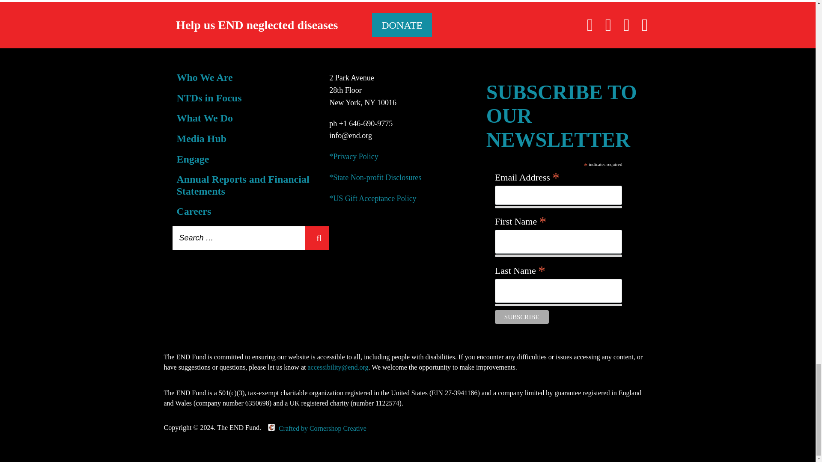 This screenshot has width=822, height=462. What do you see at coordinates (193, 159) in the screenshot?
I see `Engage` at bounding box center [193, 159].